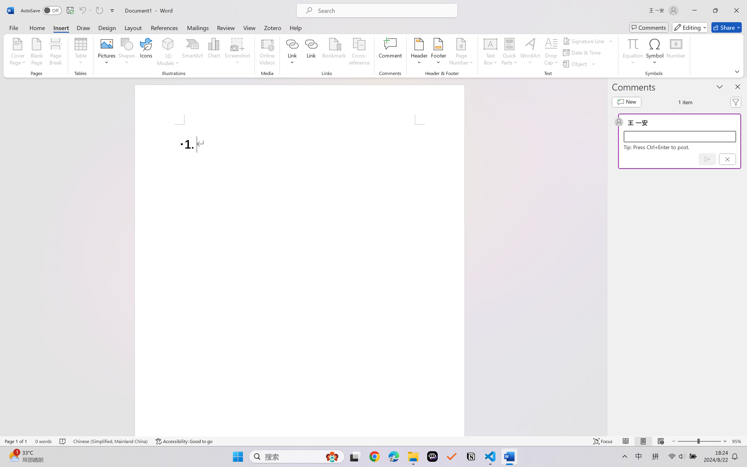 This screenshot has height=467, width=747. Describe the element at coordinates (82, 11) in the screenshot. I see `Undo Number Default` at that location.